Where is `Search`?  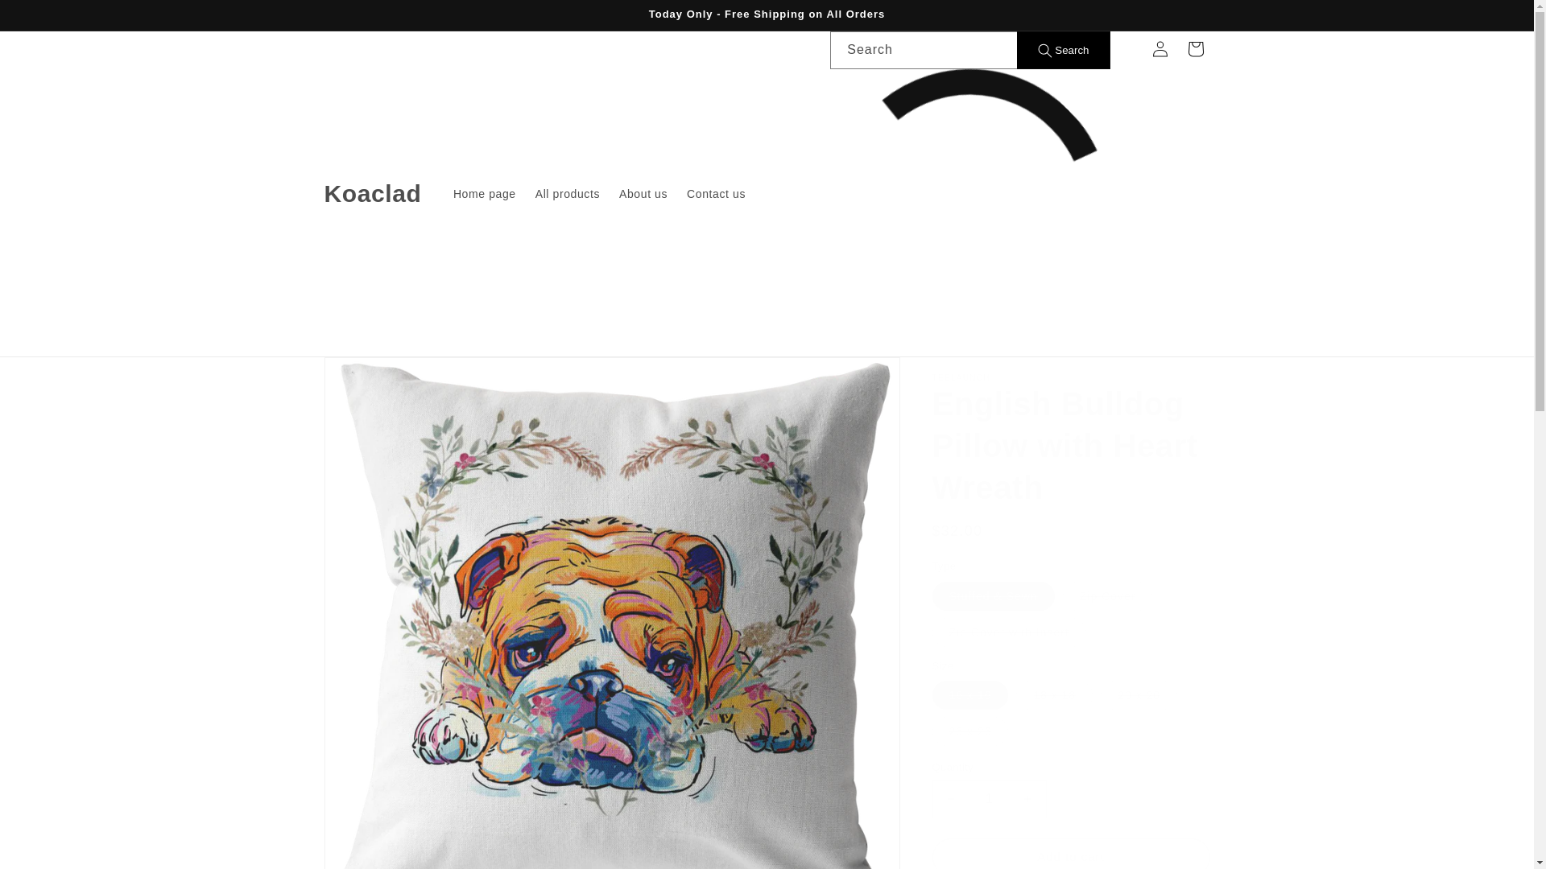
Search is located at coordinates (1063, 50).